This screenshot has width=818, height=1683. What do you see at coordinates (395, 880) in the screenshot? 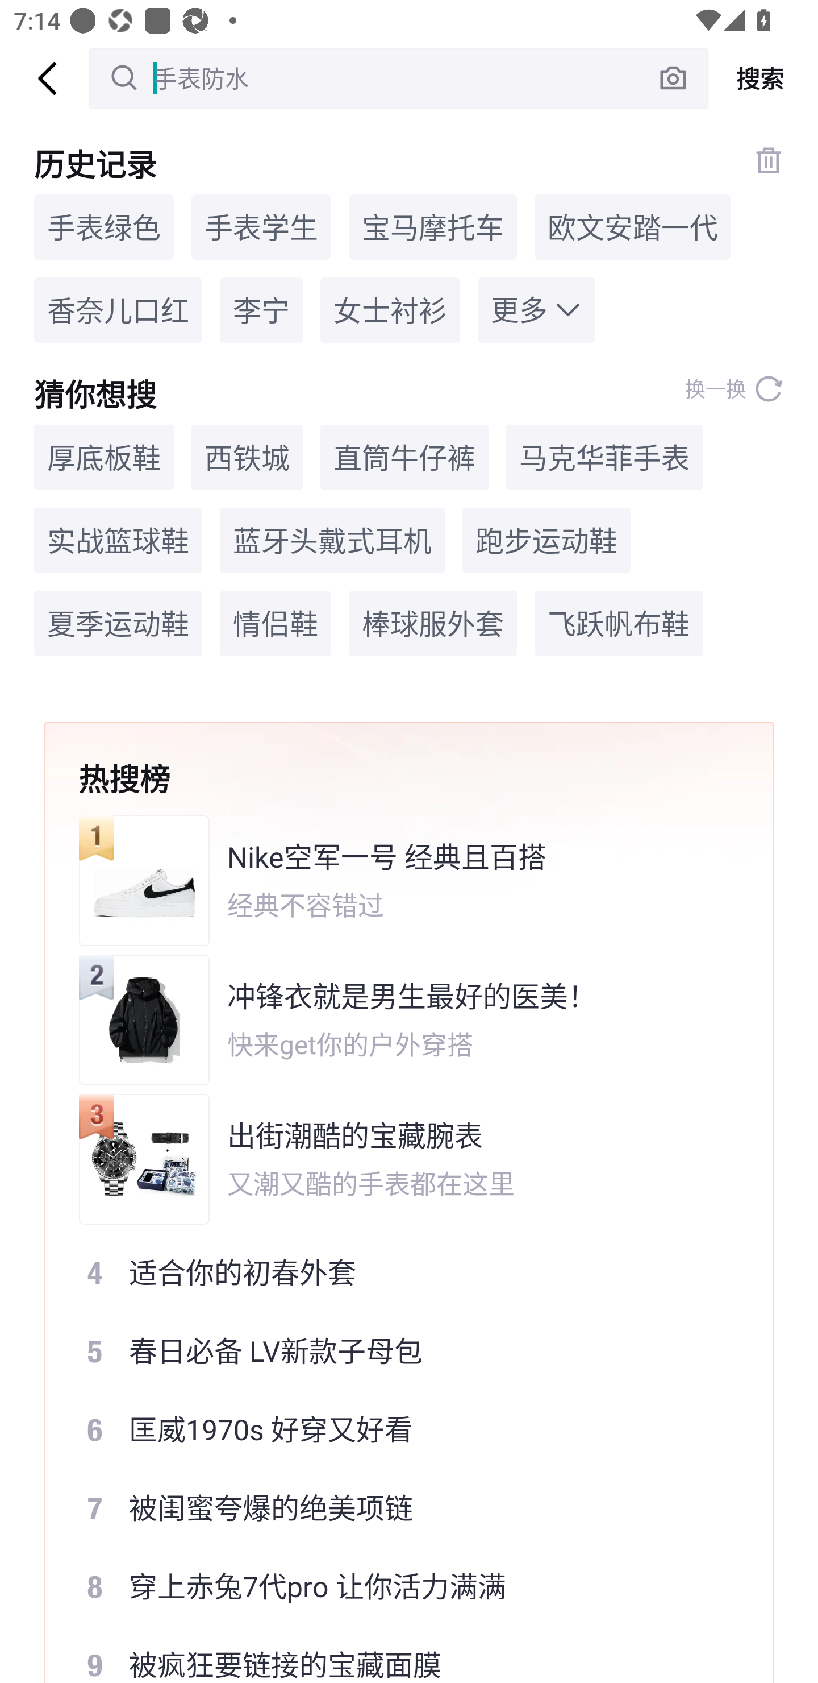
I see `Nike空军一号 经典且百搭 经典不容错过` at bounding box center [395, 880].